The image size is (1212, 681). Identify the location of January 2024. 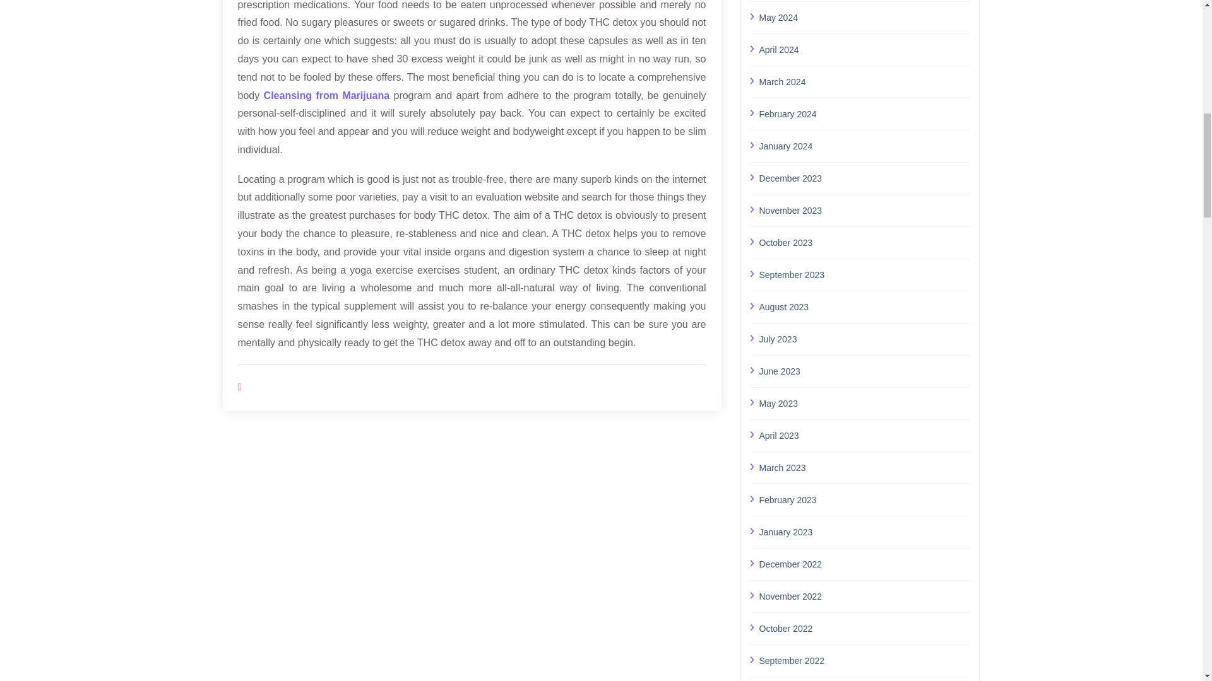
(864, 146).